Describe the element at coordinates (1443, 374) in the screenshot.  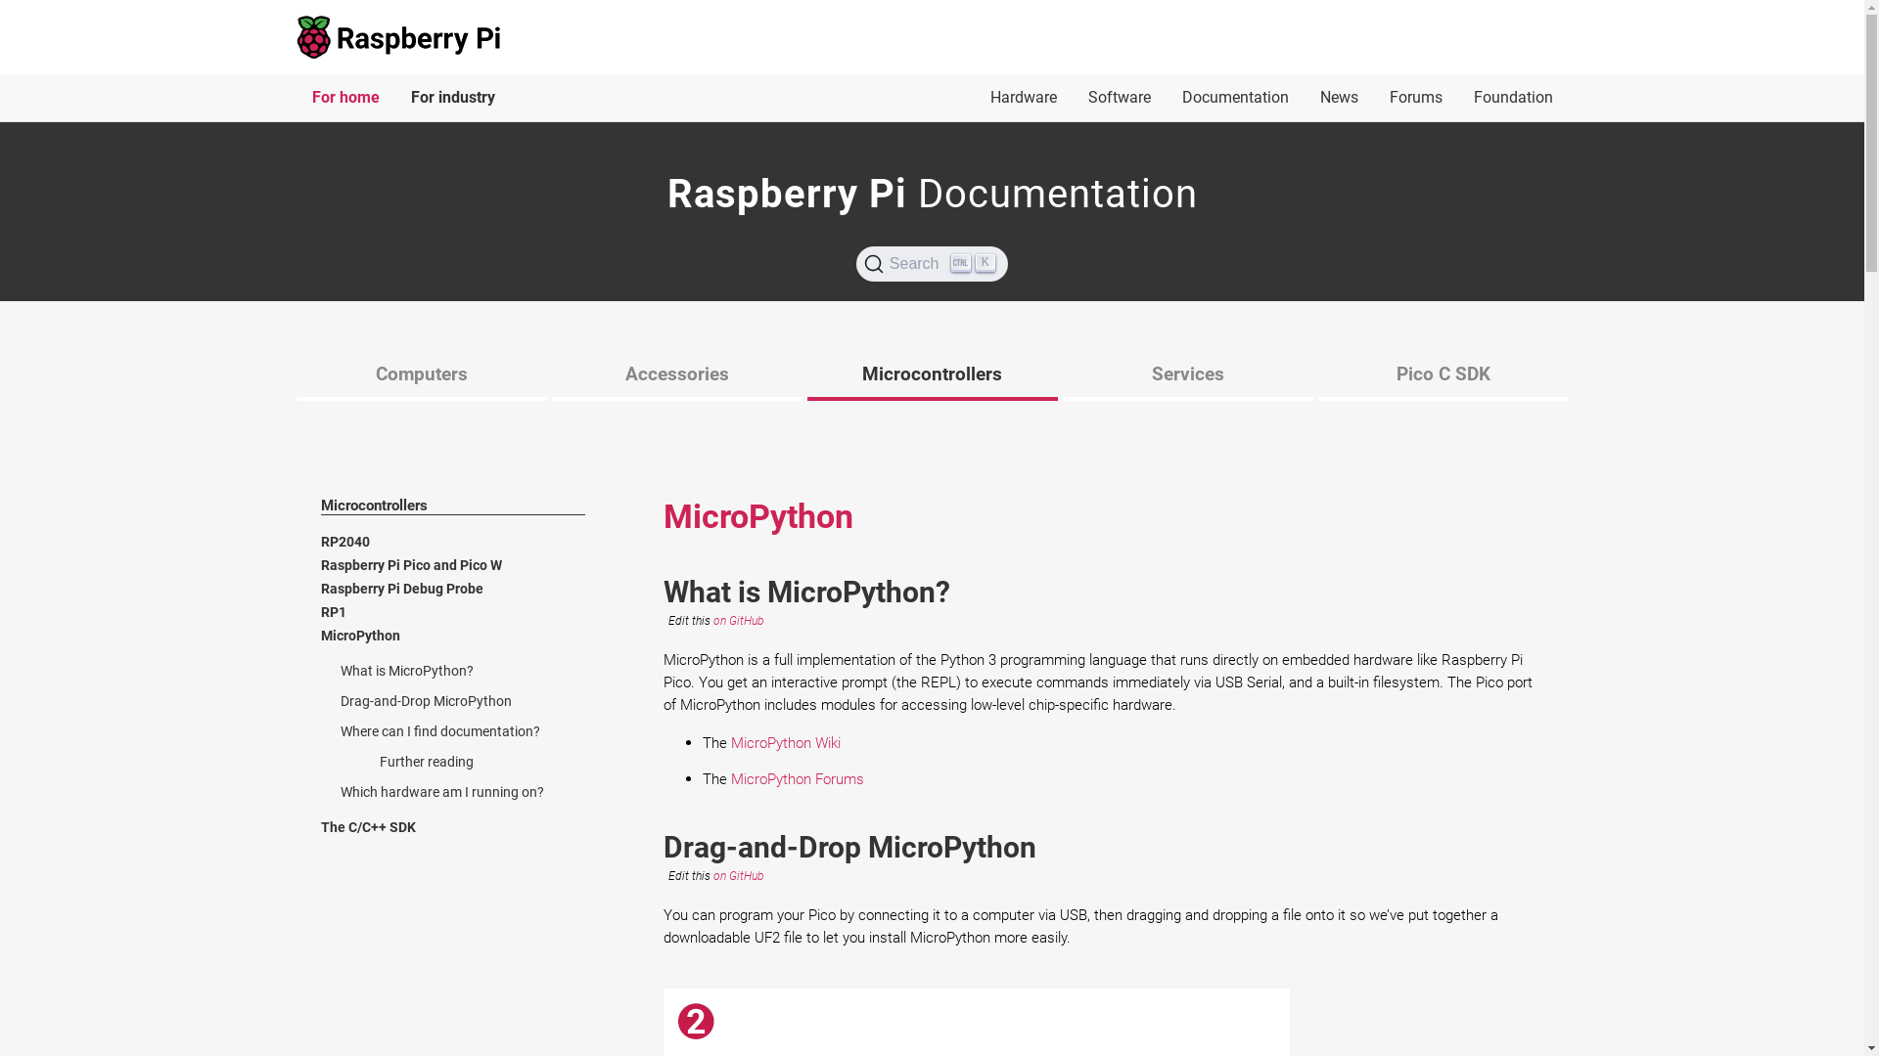
I see `Pico C SDK` at that location.